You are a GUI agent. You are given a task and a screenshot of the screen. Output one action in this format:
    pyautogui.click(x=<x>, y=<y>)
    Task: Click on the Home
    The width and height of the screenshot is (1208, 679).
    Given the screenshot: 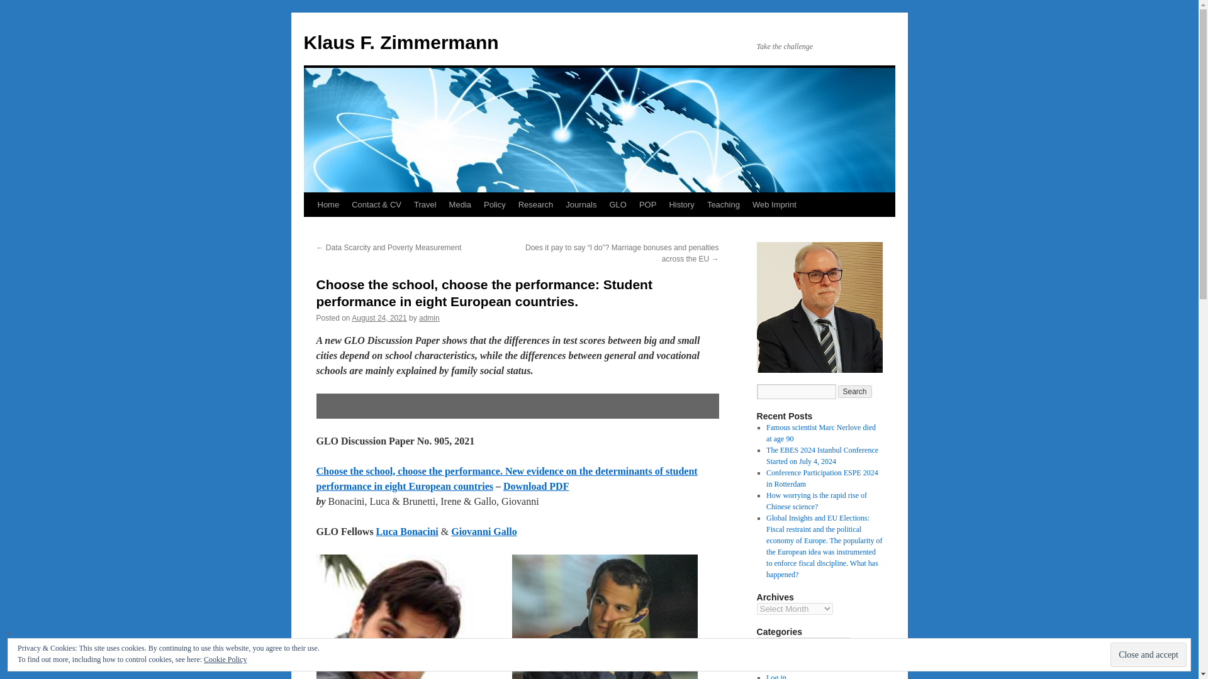 What is the action you would take?
    pyautogui.click(x=328, y=204)
    